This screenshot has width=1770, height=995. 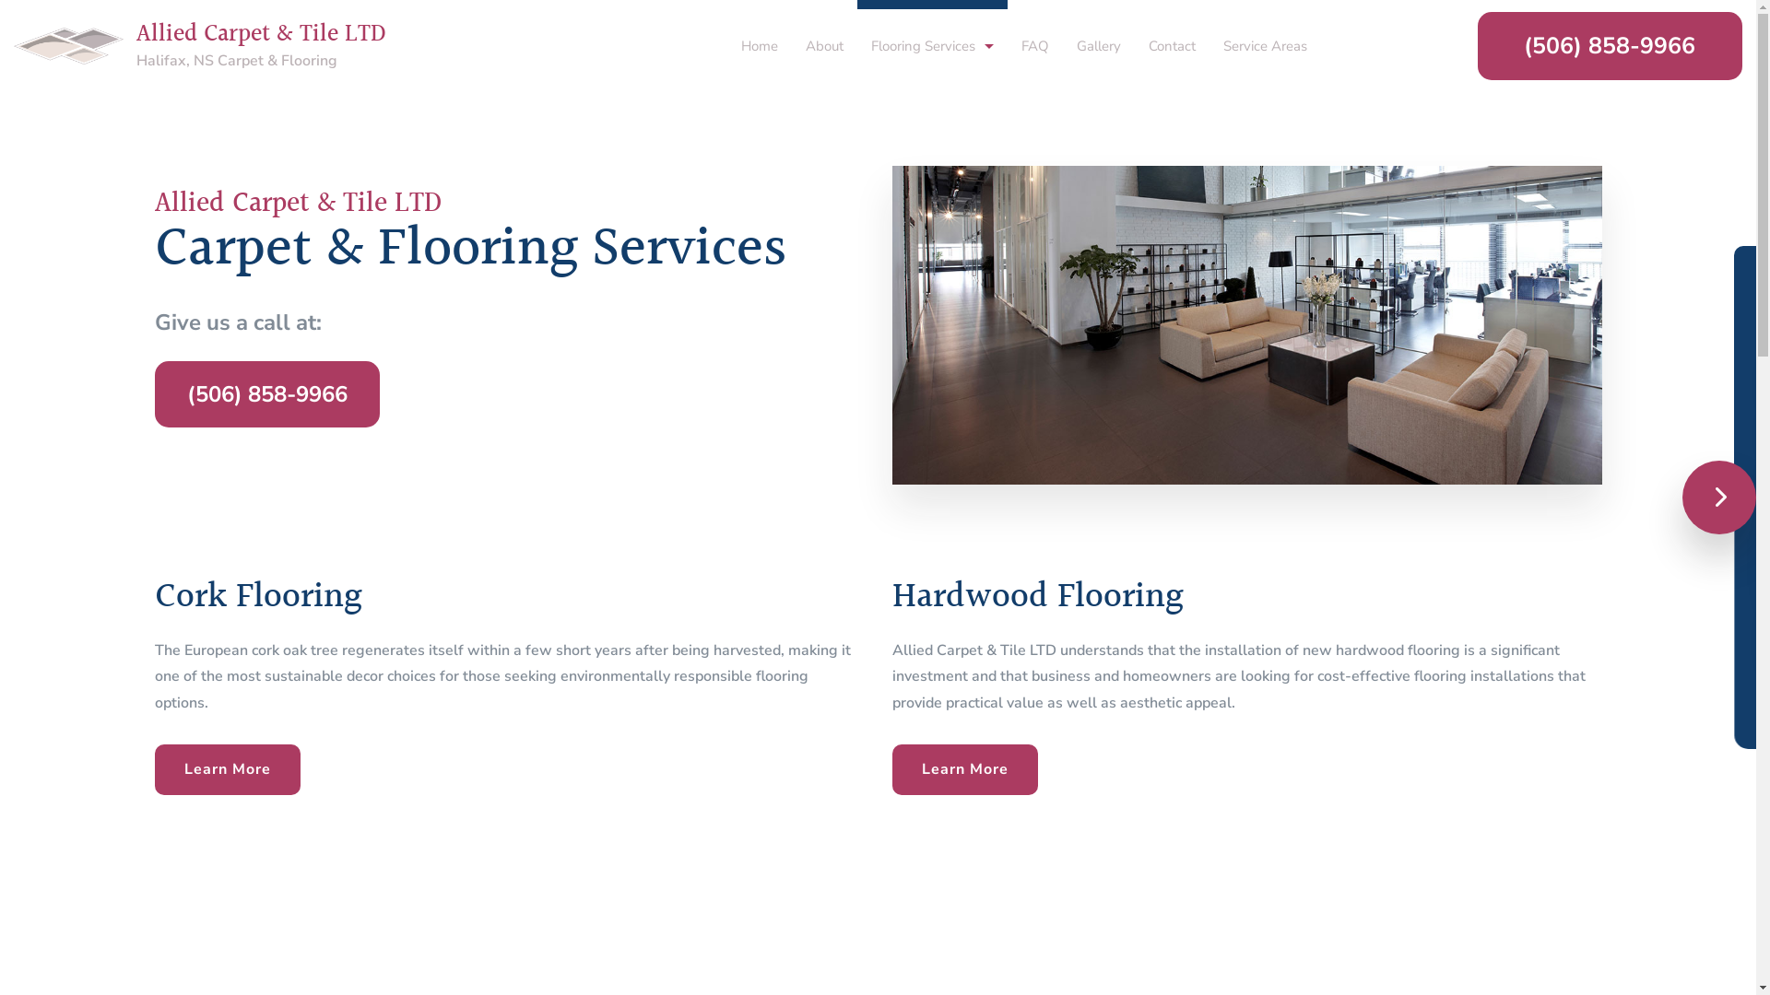 I want to click on (506) 858-9966, so click(x=267, y=394).